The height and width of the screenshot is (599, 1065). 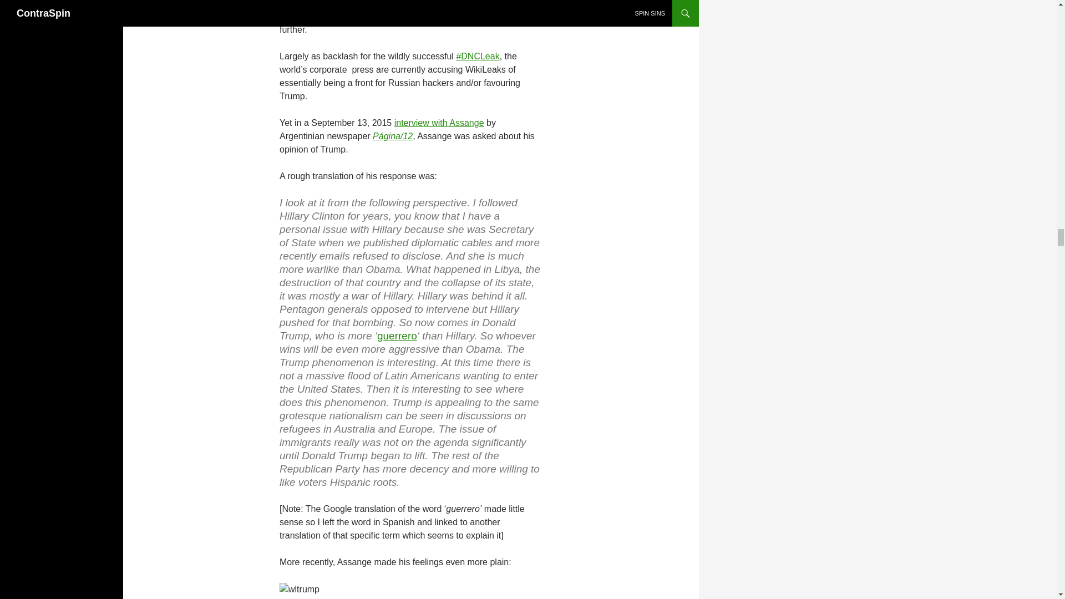 What do you see at coordinates (376, 202) in the screenshot?
I see `Yo lo miro desde la siguiente perspectiva.` at bounding box center [376, 202].